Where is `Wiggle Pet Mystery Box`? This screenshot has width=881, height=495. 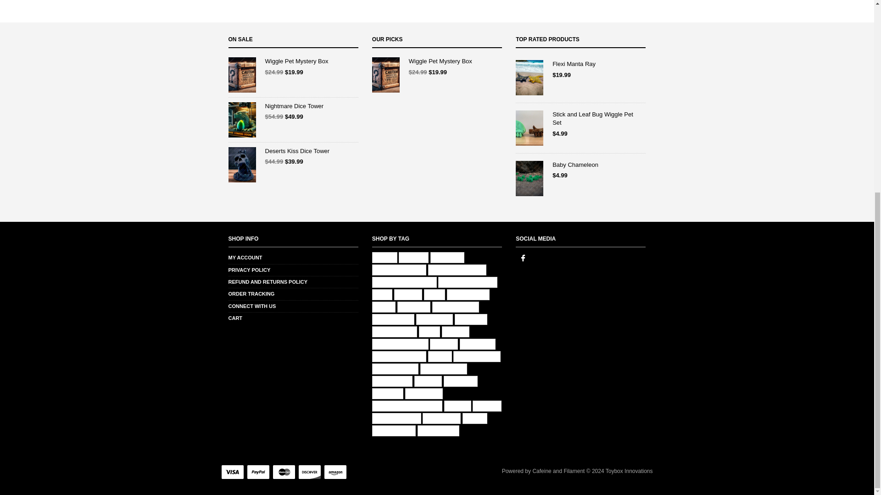 Wiggle Pet Mystery Box is located at coordinates (437, 61).